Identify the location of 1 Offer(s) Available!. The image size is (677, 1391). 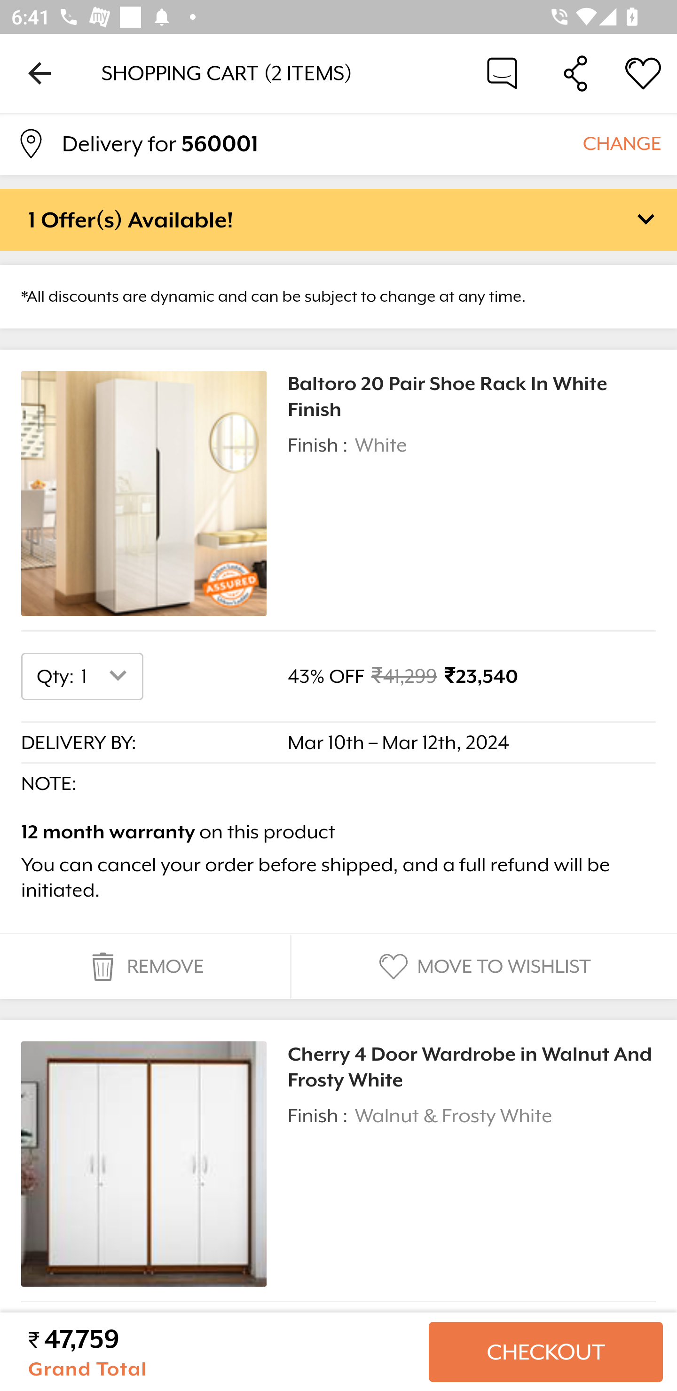
(338, 219).